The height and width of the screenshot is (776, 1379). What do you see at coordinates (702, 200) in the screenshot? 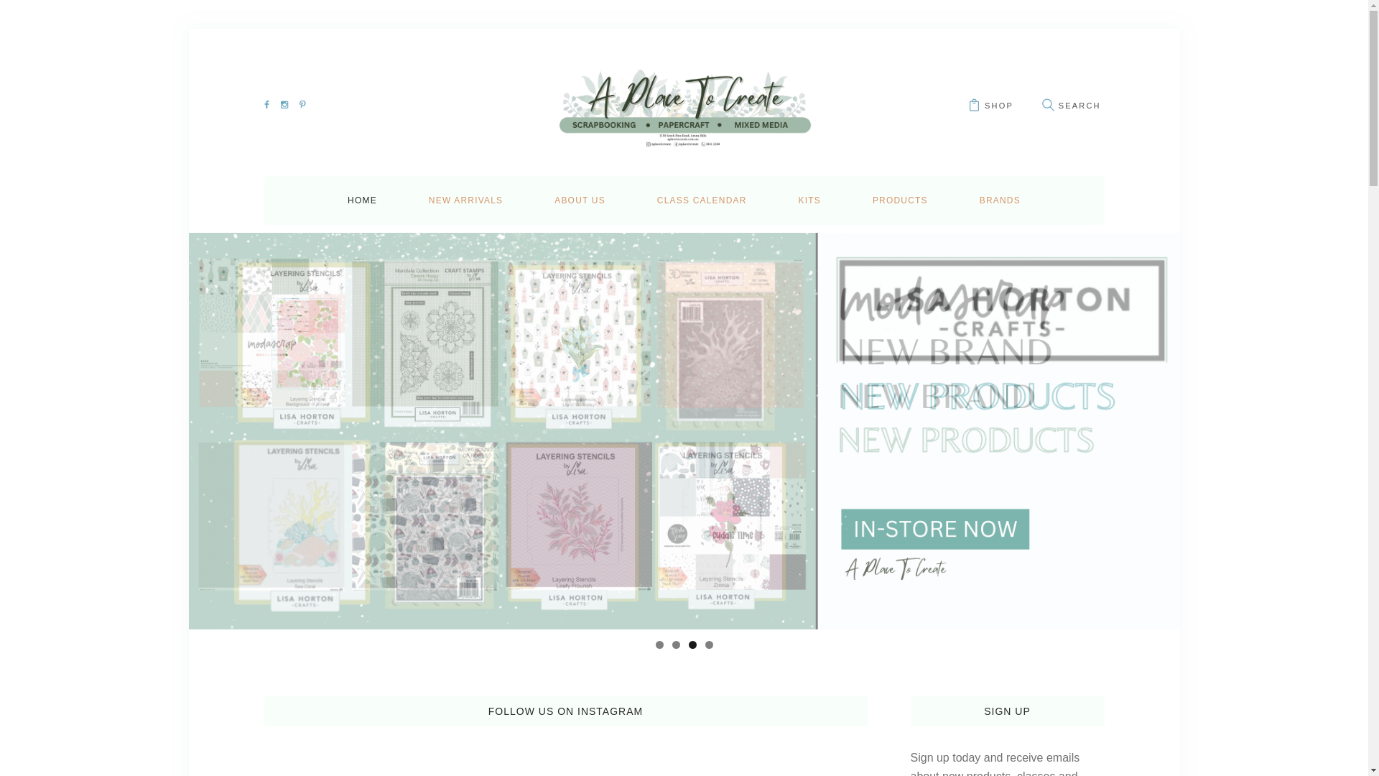
I see `CLASS CALENDAR` at bounding box center [702, 200].